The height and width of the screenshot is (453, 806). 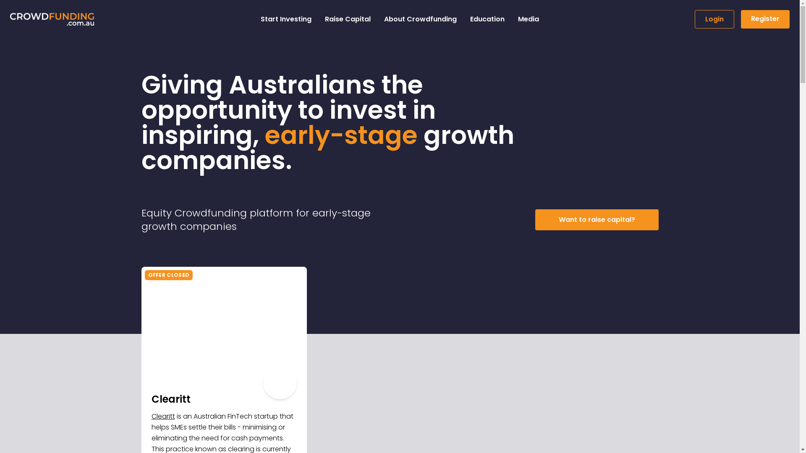 I want to click on About Crowdfunding, so click(x=421, y=19).